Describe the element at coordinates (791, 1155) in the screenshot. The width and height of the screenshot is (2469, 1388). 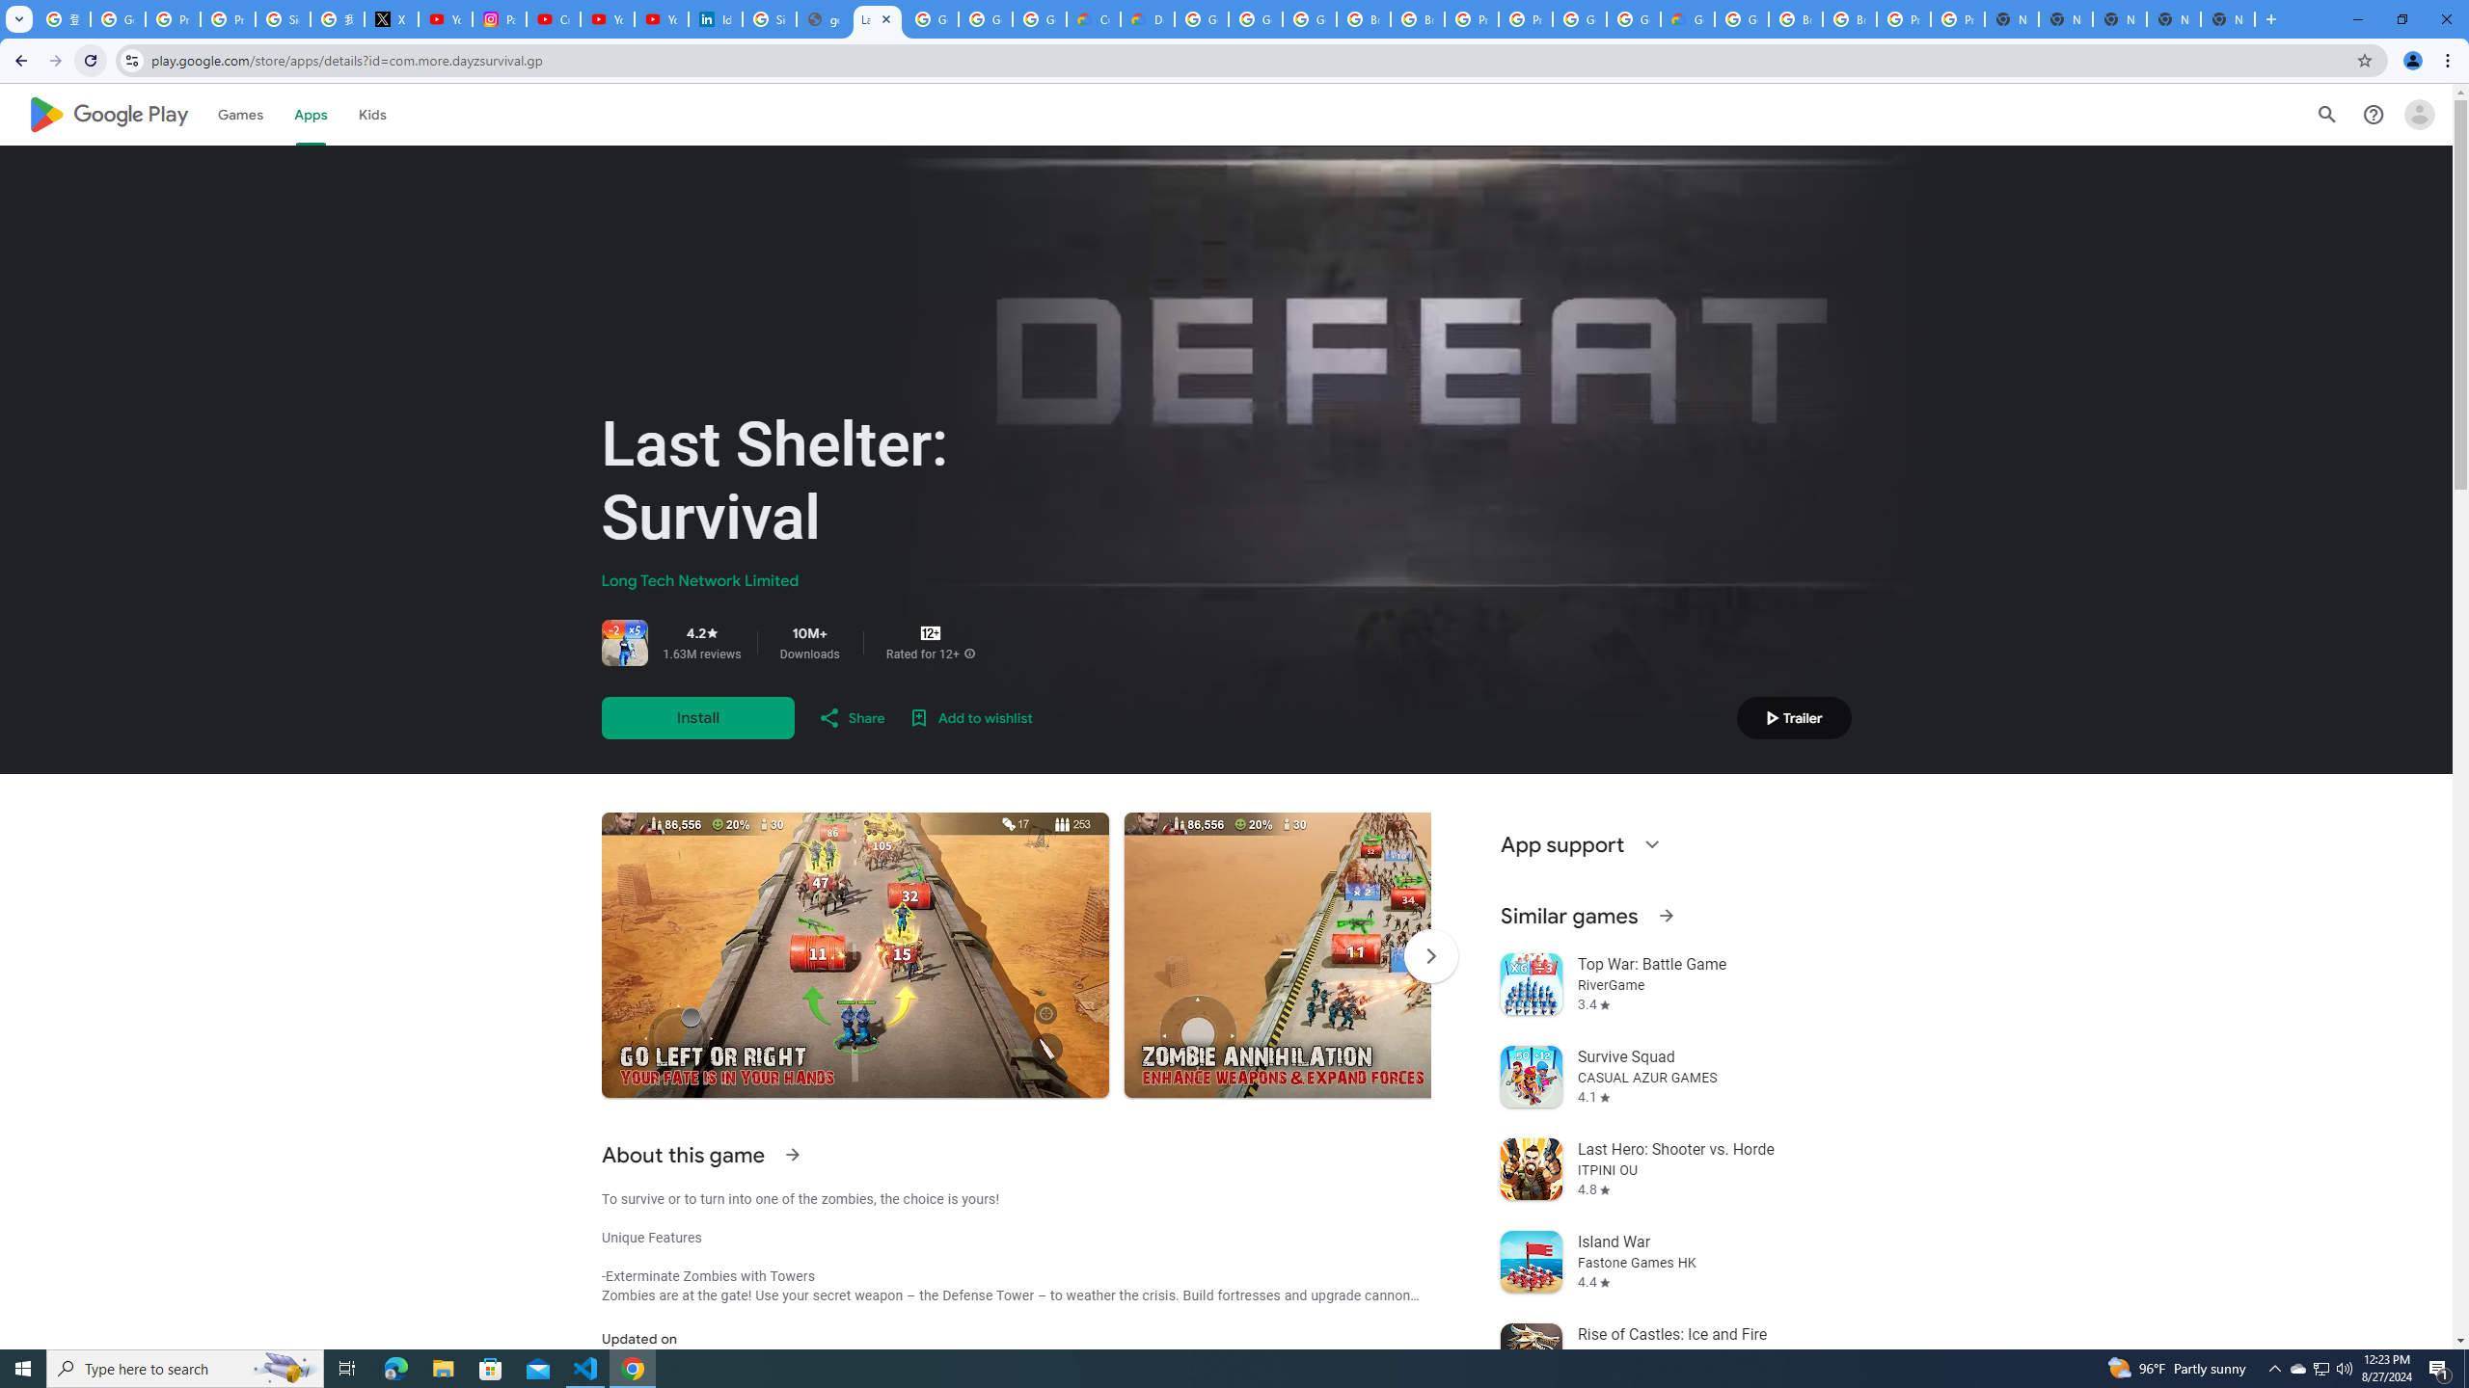
I see `See more information on About this game` at that location.